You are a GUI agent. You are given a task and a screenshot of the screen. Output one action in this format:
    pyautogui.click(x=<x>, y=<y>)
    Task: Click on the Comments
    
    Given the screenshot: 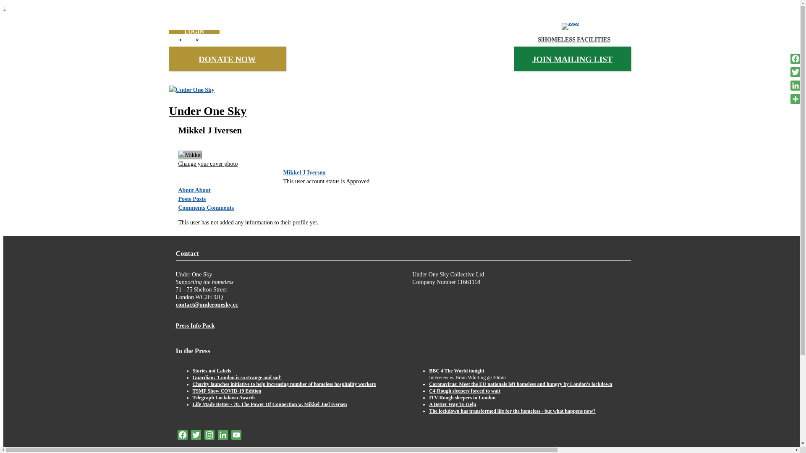 What is the action you would take?
    pyautogui.click(x=221, y=208)
    